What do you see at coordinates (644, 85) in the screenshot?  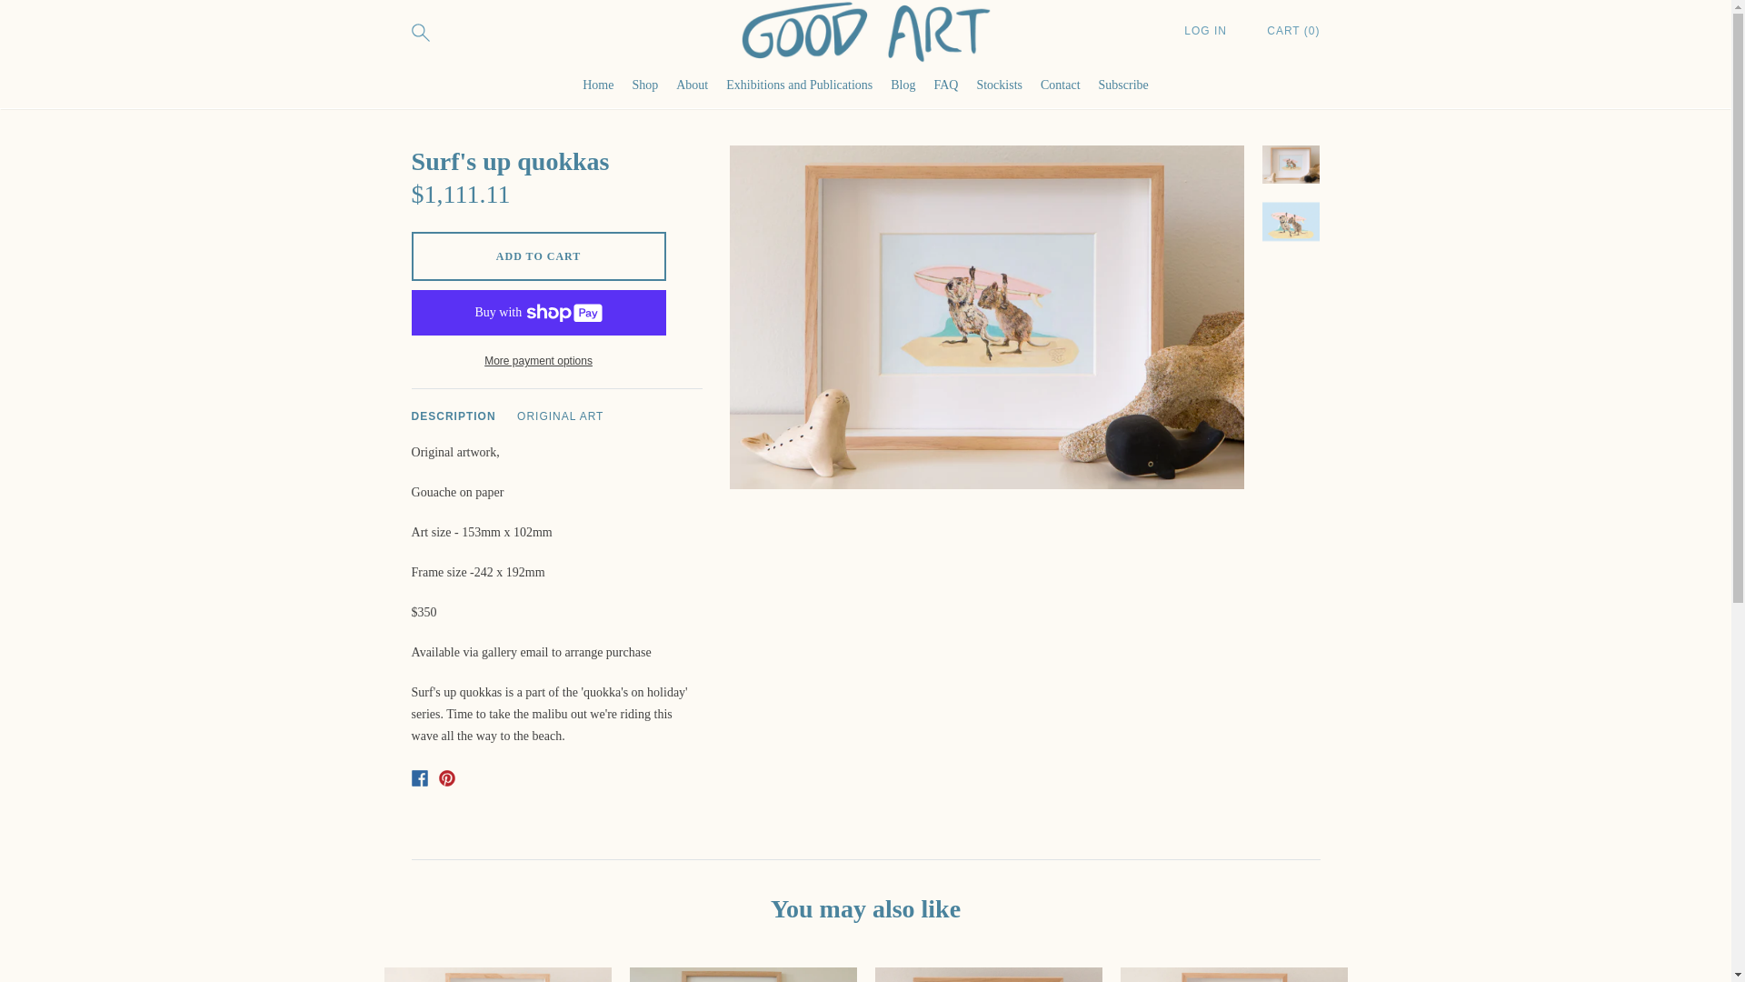 I see `Shop` at bounding box center [644, 85].